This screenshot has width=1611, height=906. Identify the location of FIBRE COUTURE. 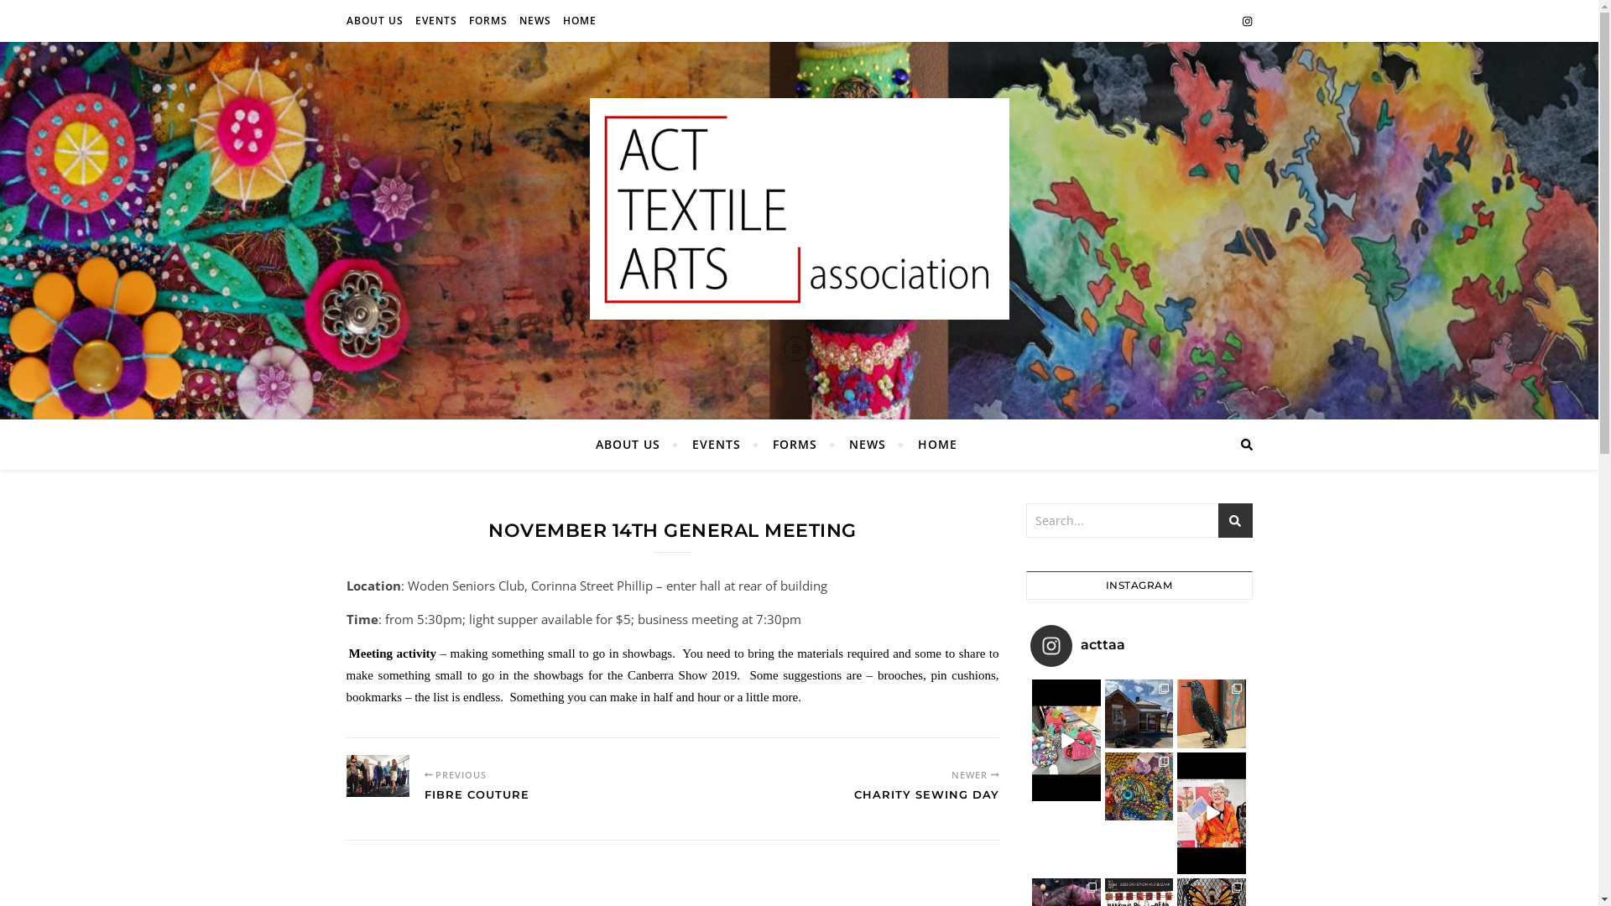
(477, 803).